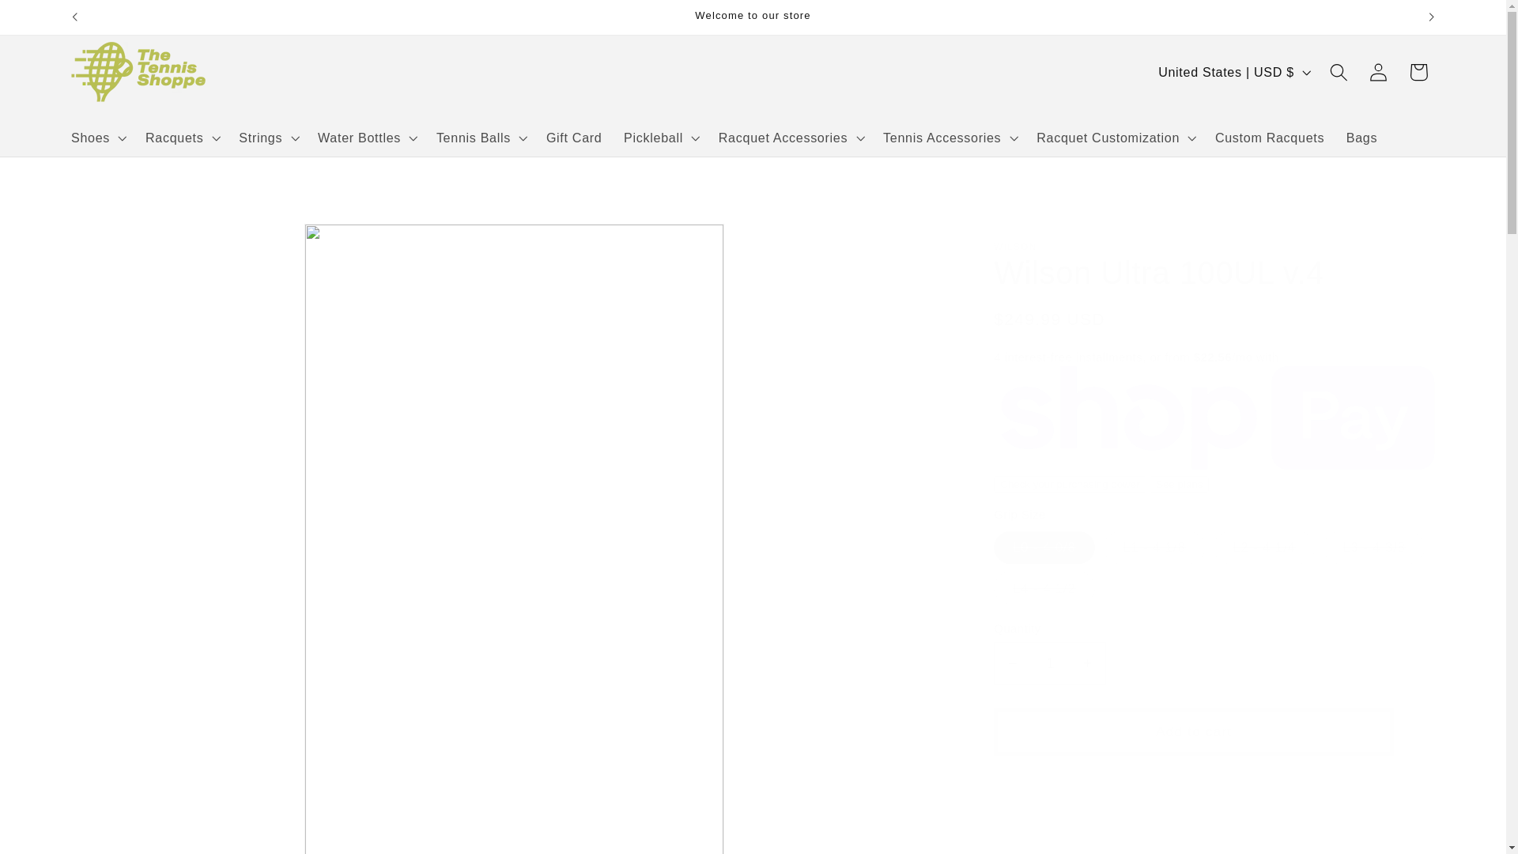  I want to click on 1, so click(1050, 663).